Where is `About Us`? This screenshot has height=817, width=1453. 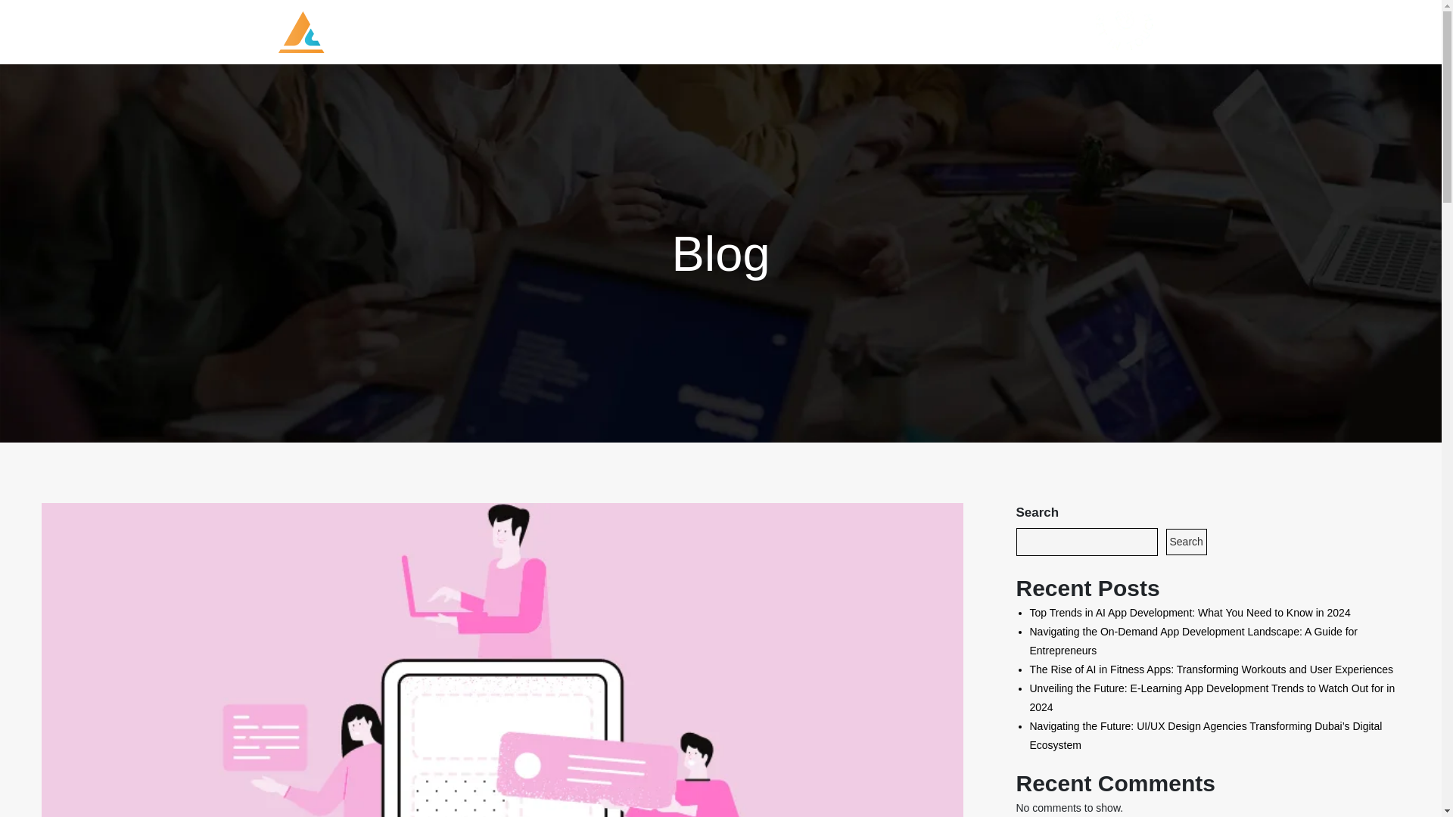 About Us is located at coordinates (774, 32).